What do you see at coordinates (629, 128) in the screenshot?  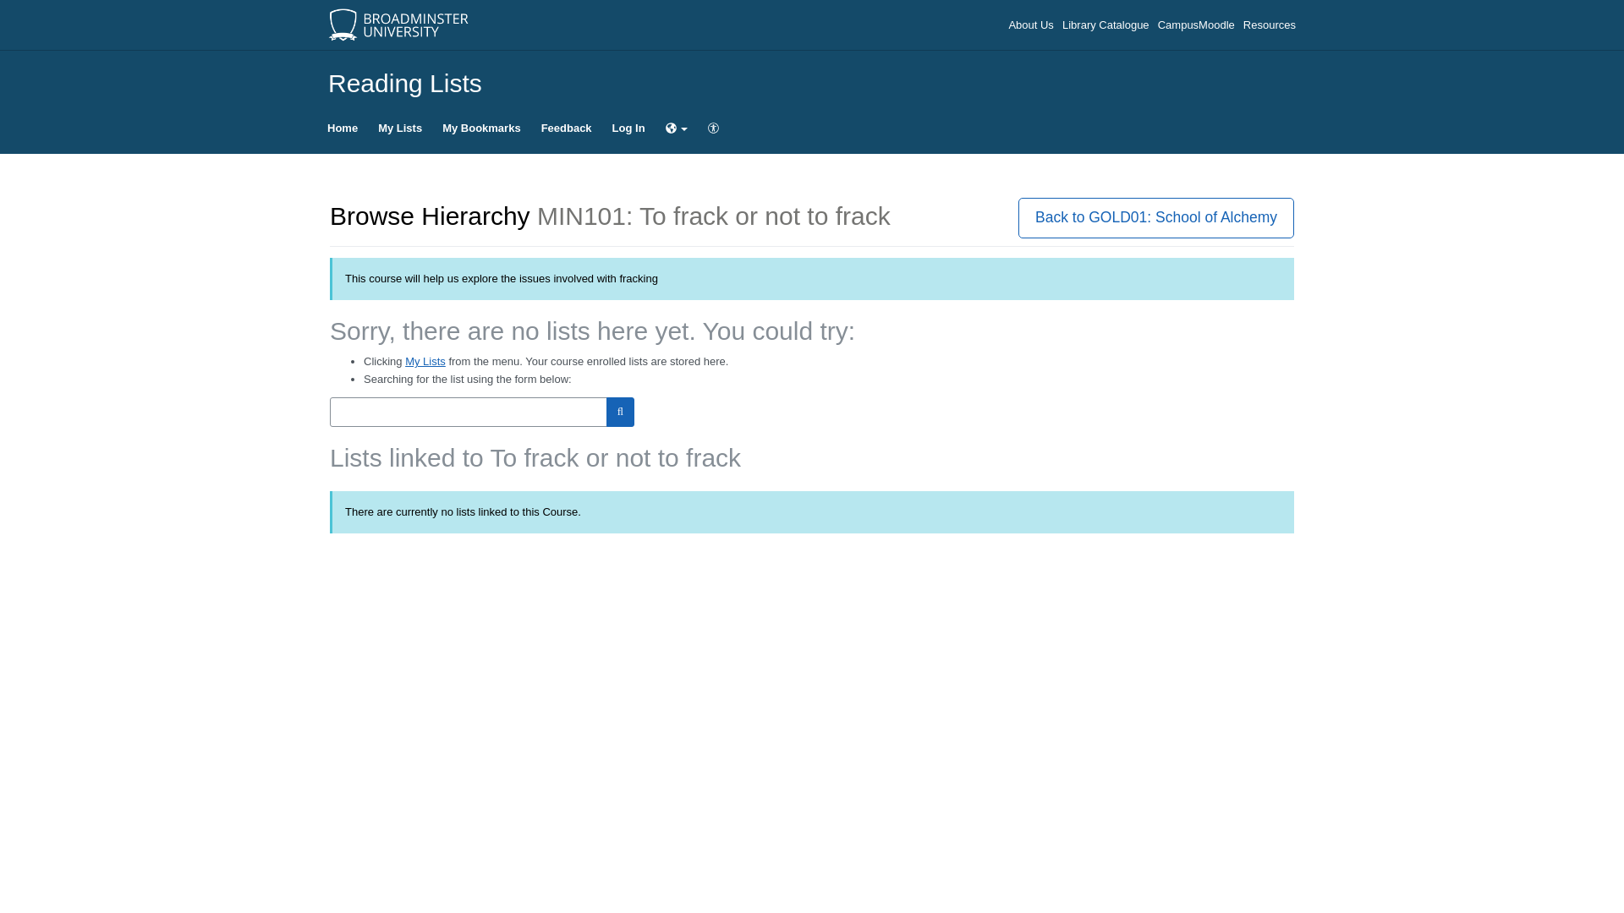 I see `Log In` at bounding box center [629, 128].